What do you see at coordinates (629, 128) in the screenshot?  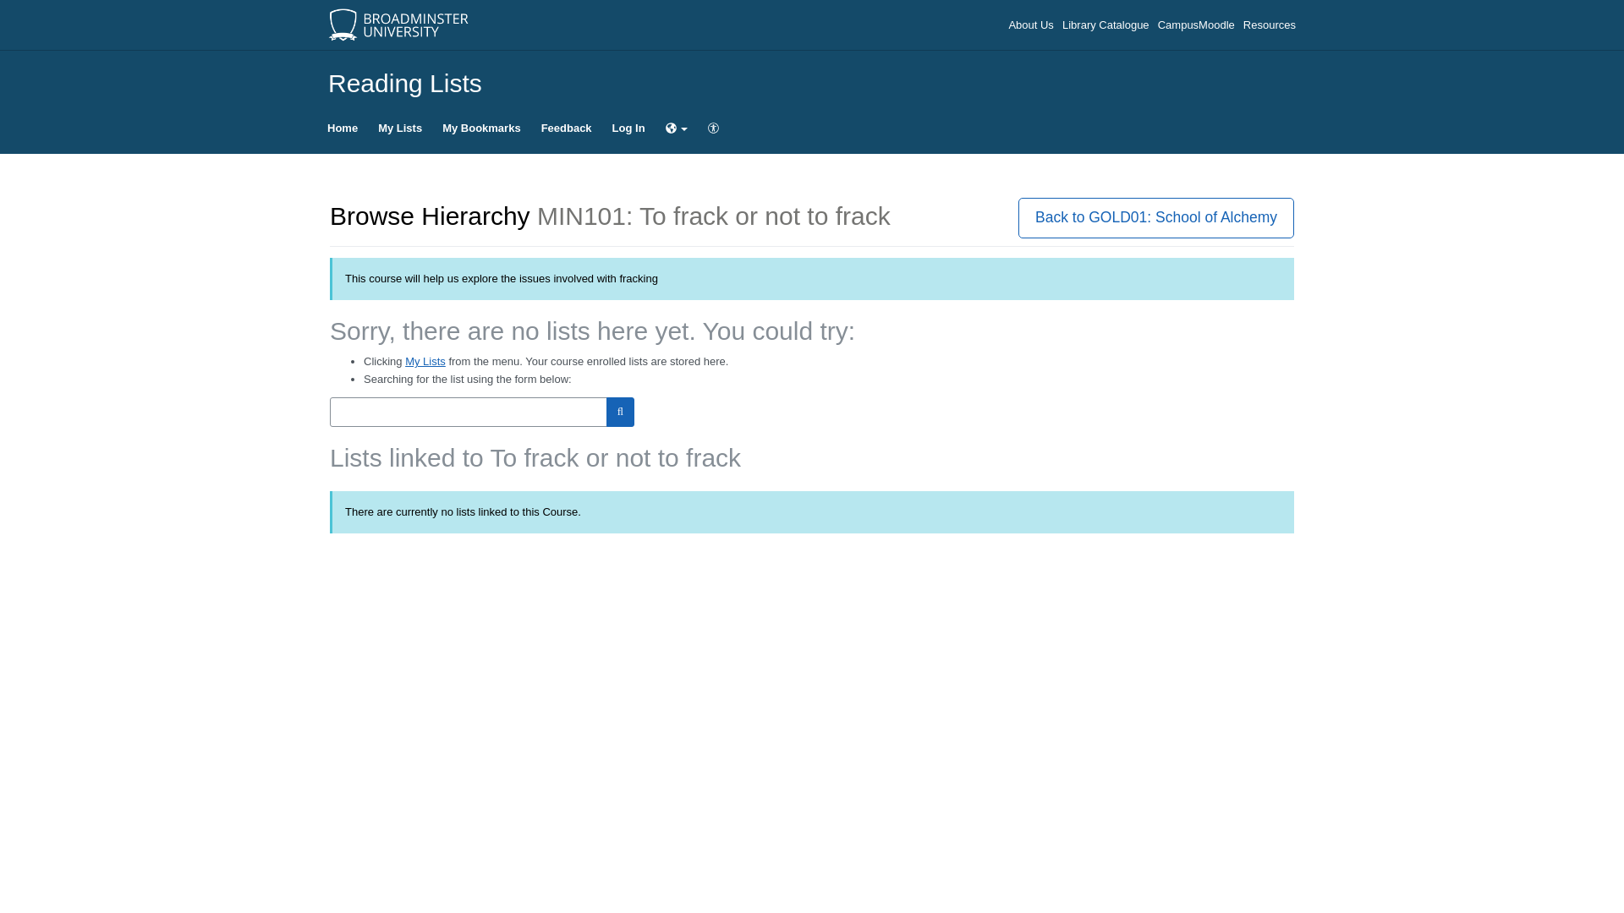 I see `Log In` at bounding box center [629, 128].